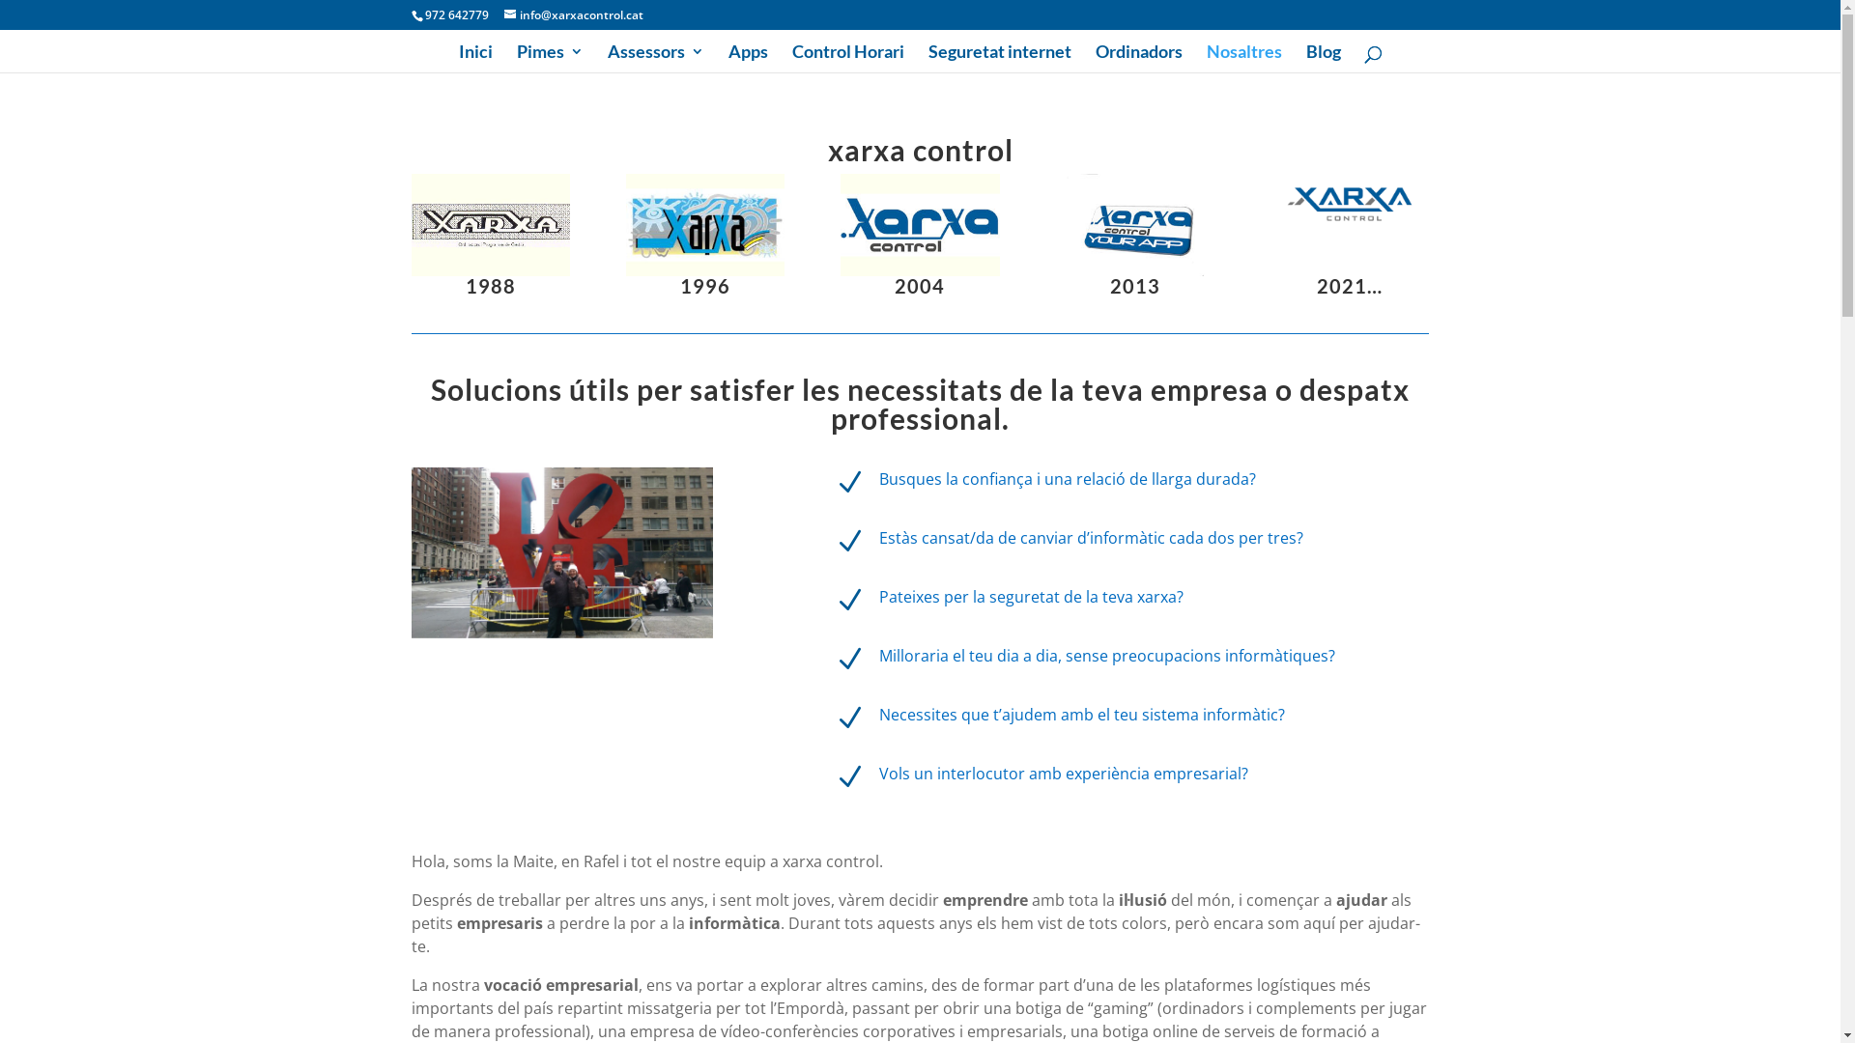  I want to click on Ordinadors, so click(1139, 58).